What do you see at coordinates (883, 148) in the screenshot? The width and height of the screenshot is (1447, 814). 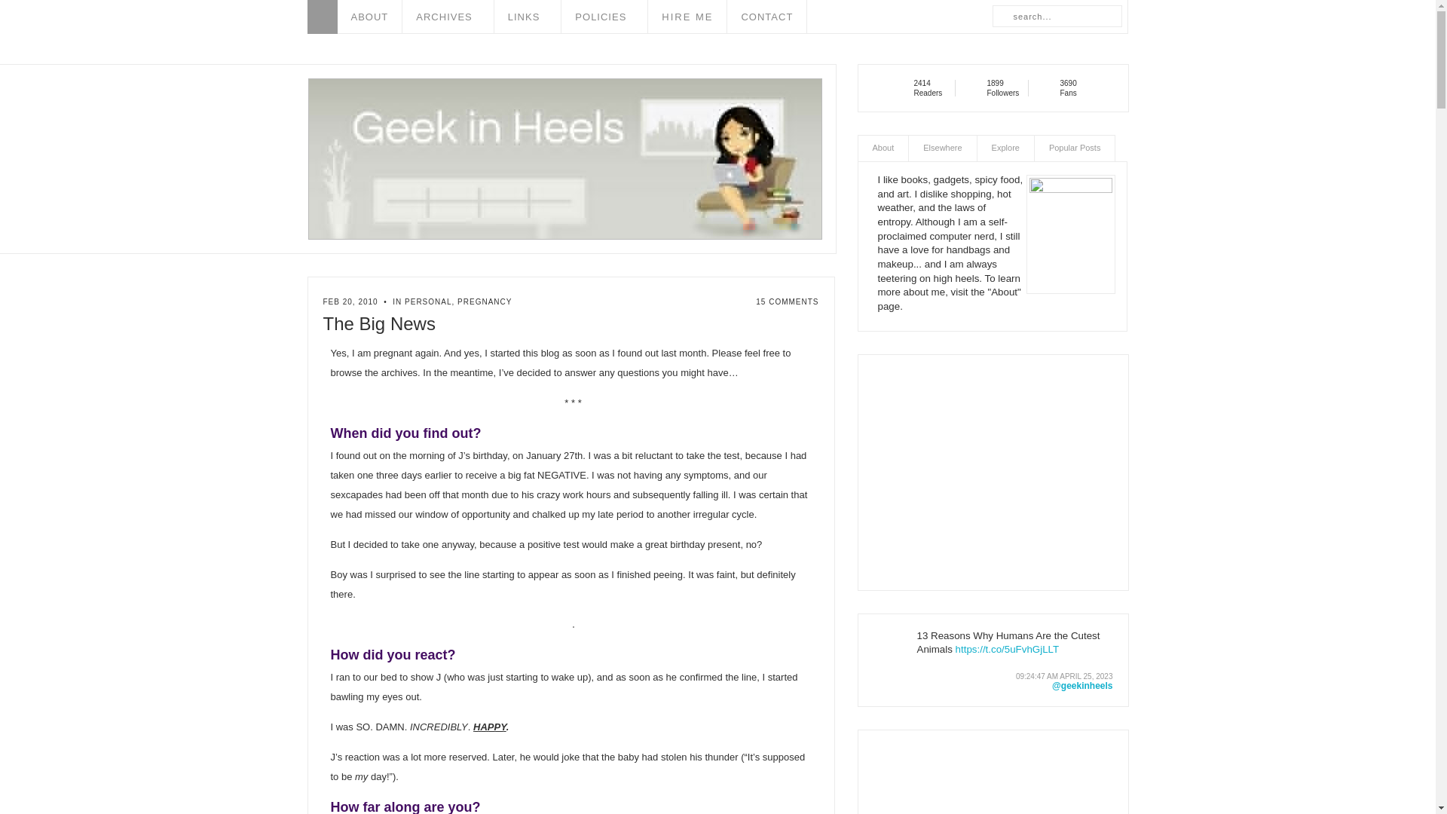 I see `Tab 1` at bounding box center [883, 148].